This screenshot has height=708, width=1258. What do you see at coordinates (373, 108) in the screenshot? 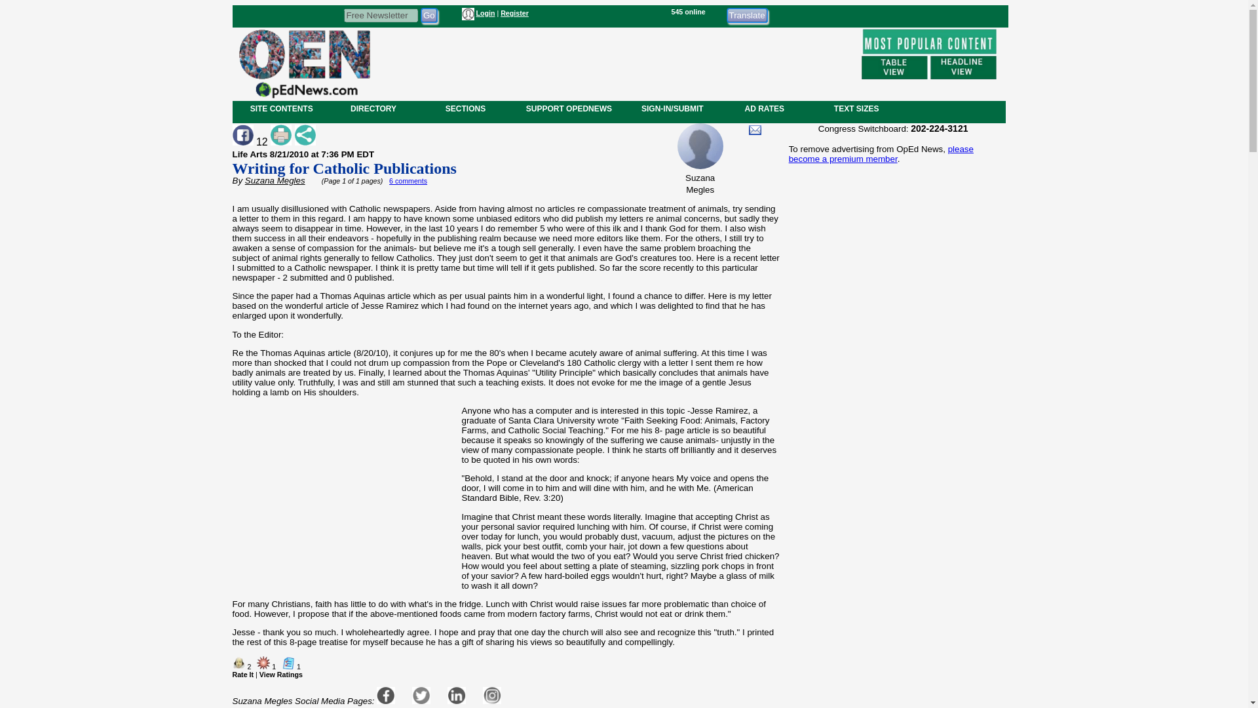
I see `DIRECTORY` at bounding box center [373, 108].